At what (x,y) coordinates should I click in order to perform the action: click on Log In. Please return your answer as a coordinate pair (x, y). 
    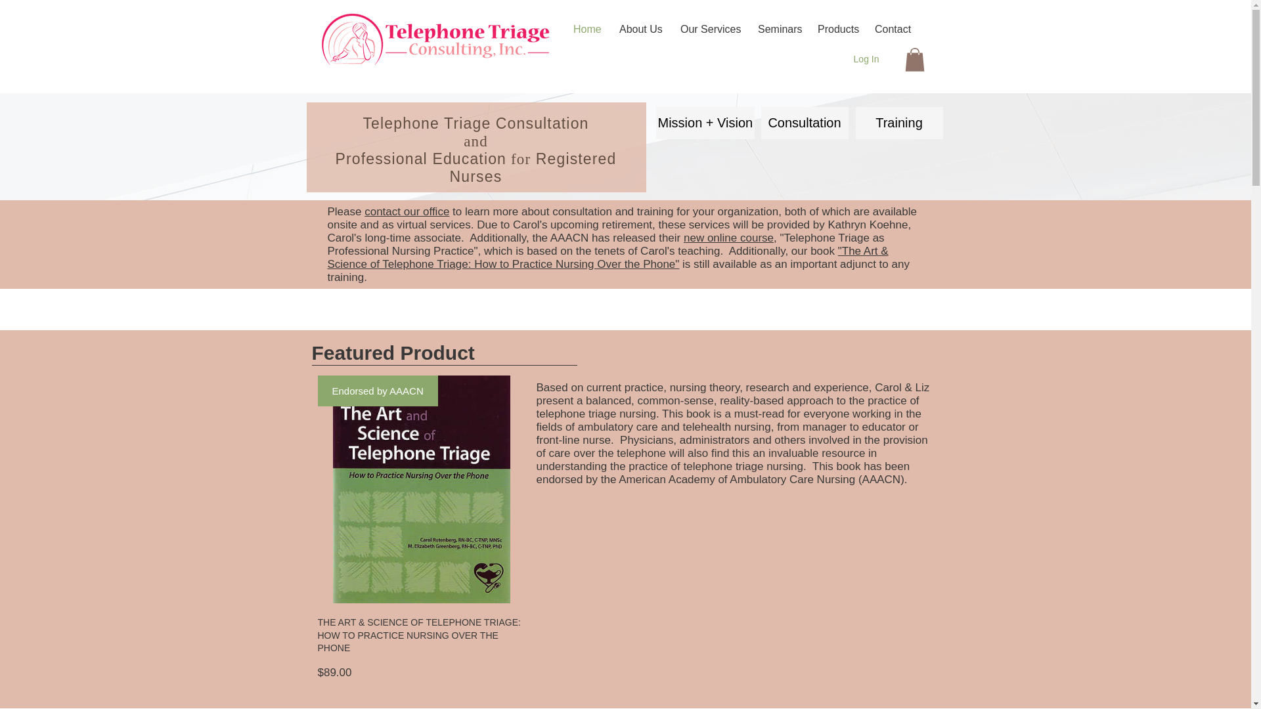
    Looking at the image, I should click on (867, 59).